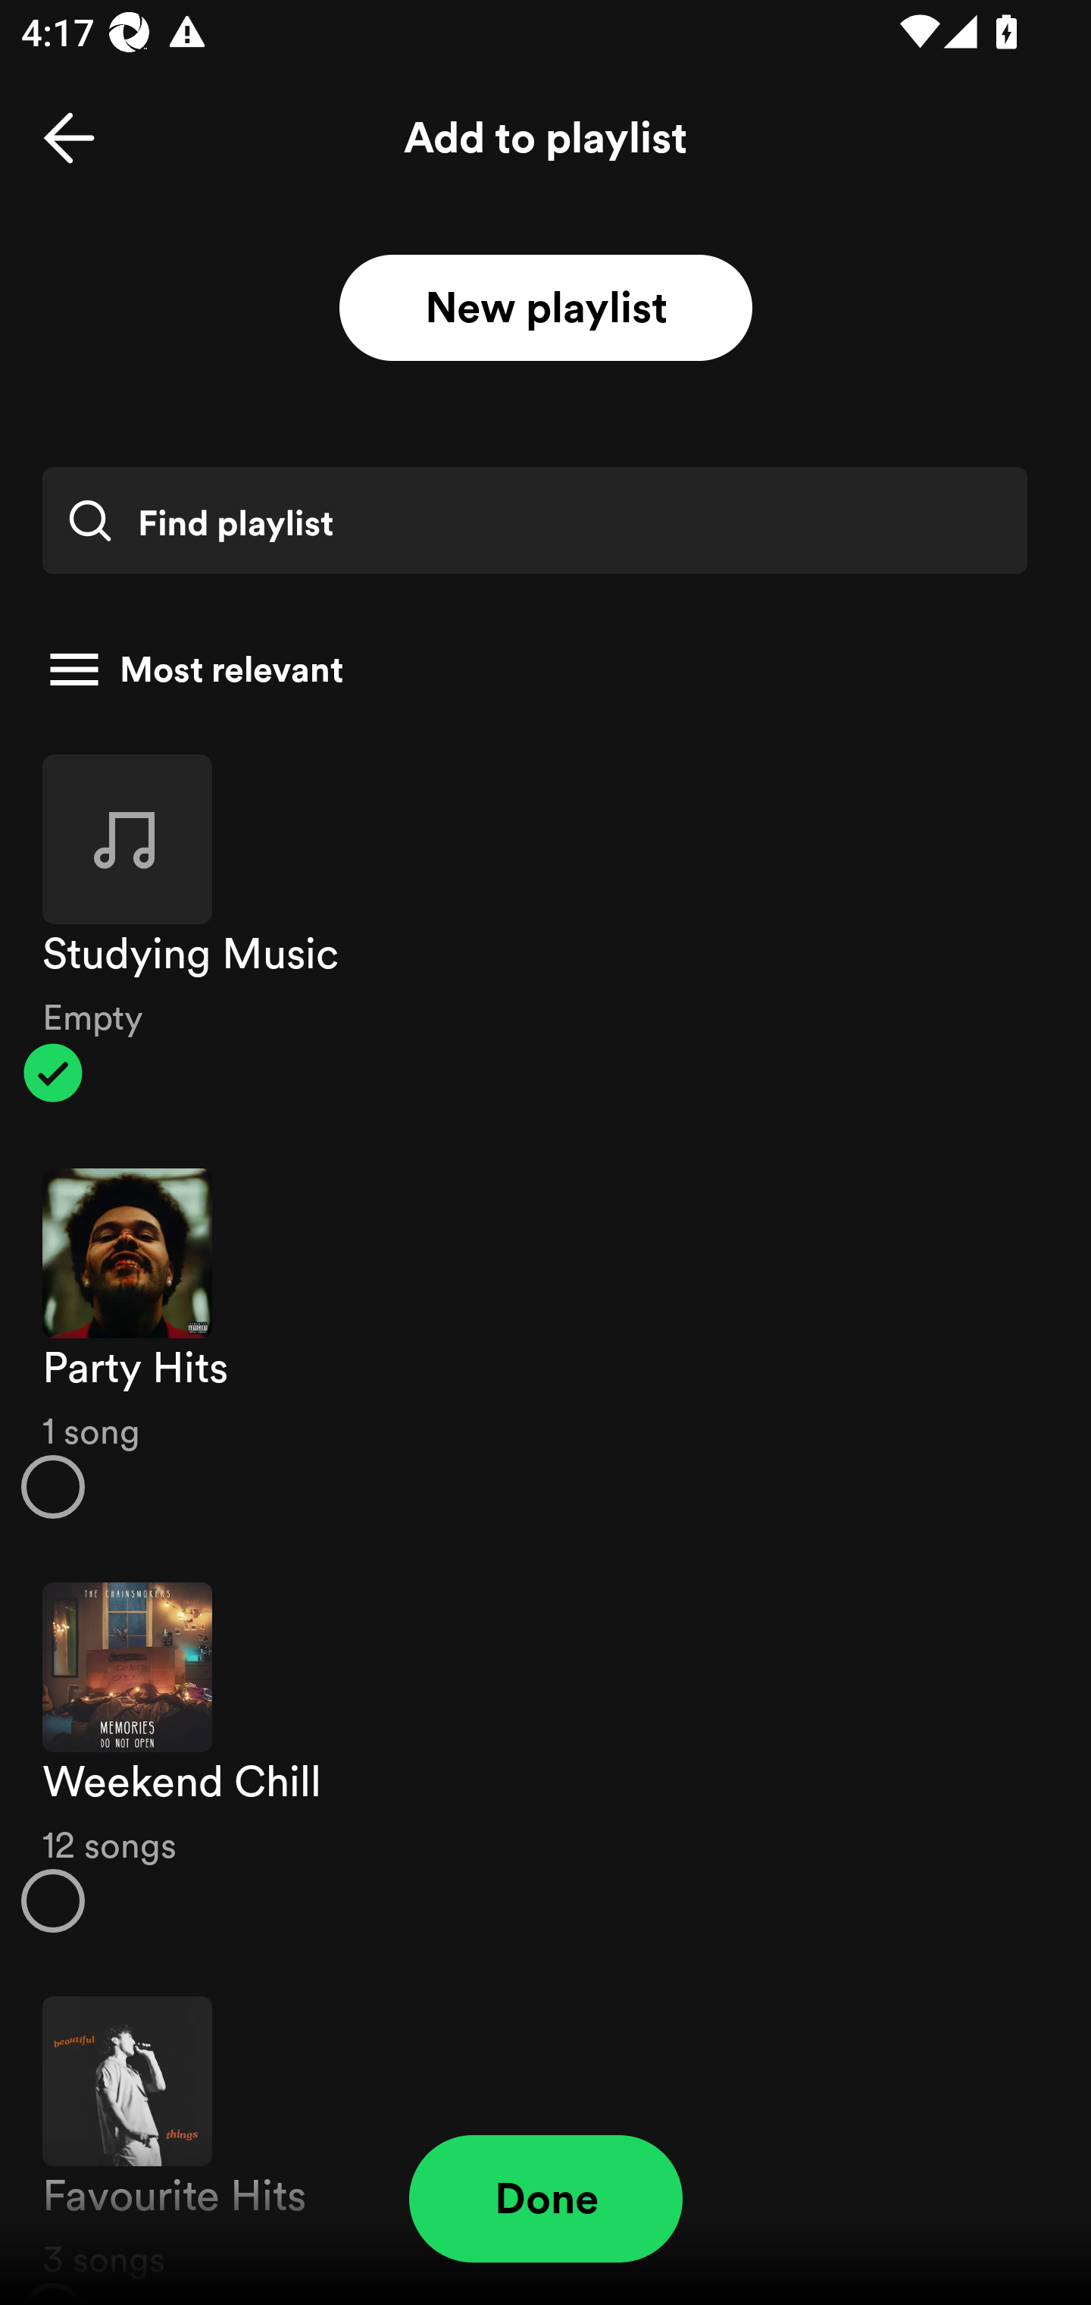 This screenshot has height=2305, width=1091. Describe the element at coordinates (69, 138) in the screenshot. I see `Back` at that location.